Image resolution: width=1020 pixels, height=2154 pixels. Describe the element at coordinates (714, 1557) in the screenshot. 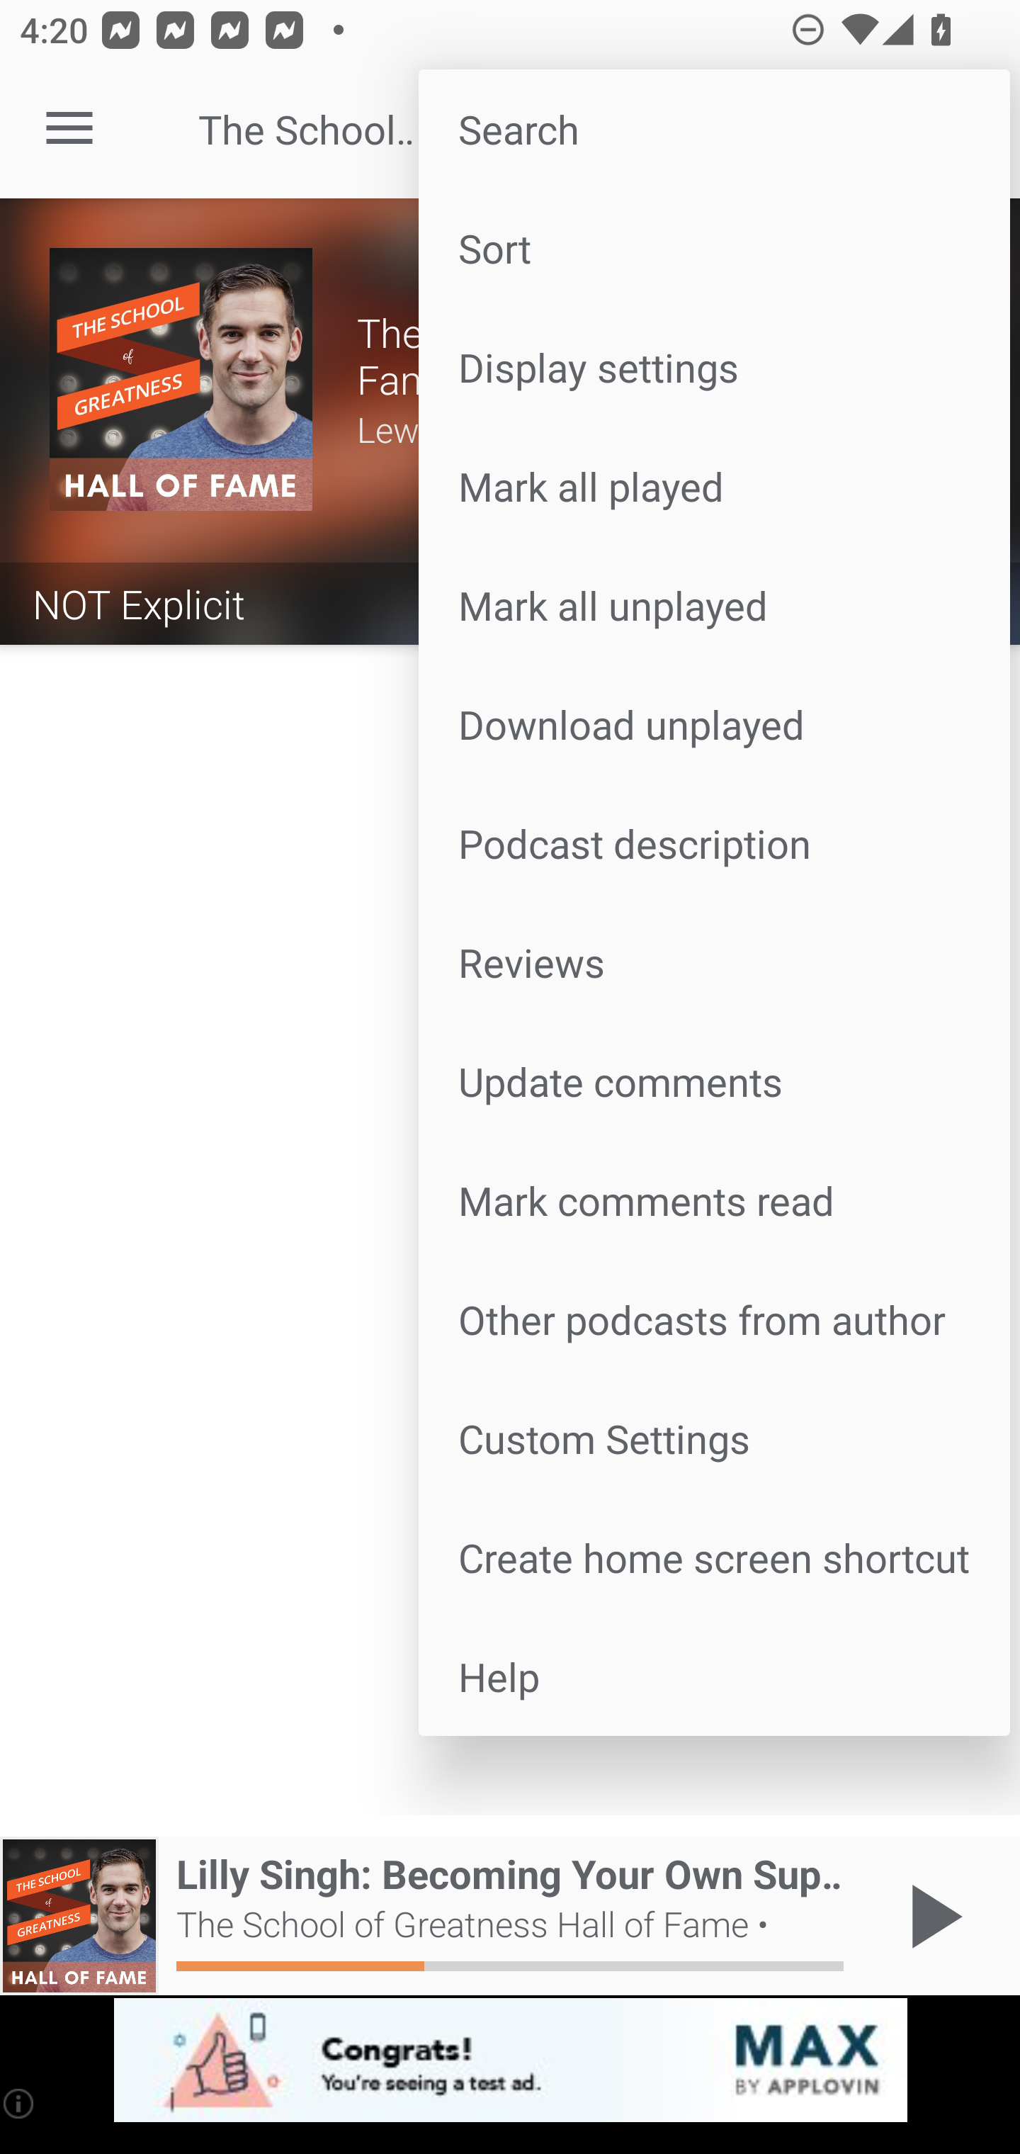

I see `Create home screen shortcut` at that location.